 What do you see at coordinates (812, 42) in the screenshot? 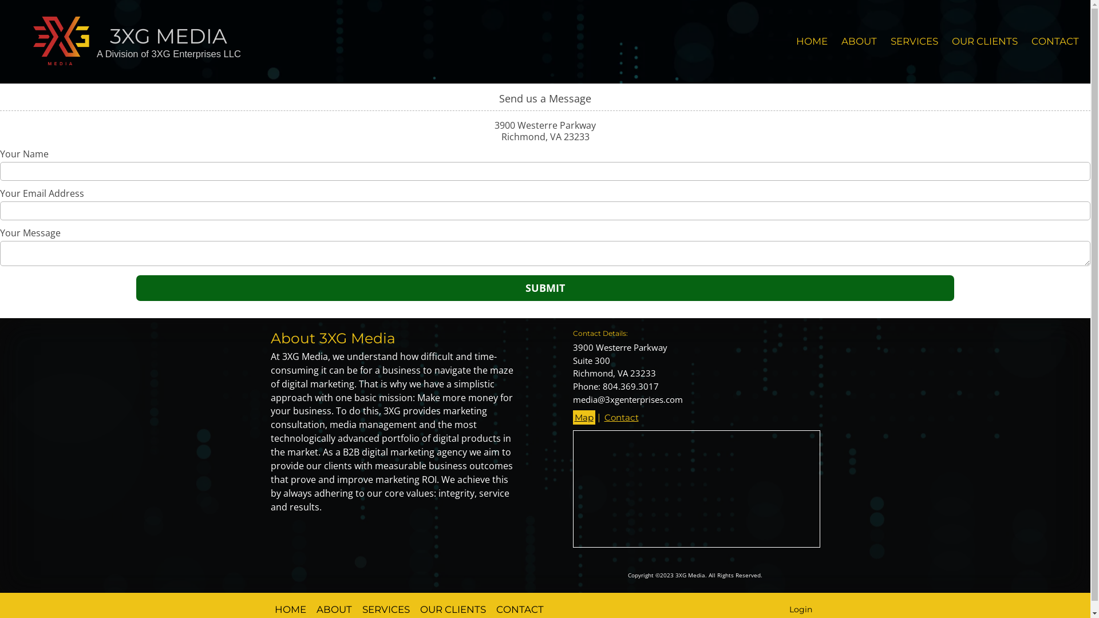
I see `HOME` at bounding box center [812, 42].